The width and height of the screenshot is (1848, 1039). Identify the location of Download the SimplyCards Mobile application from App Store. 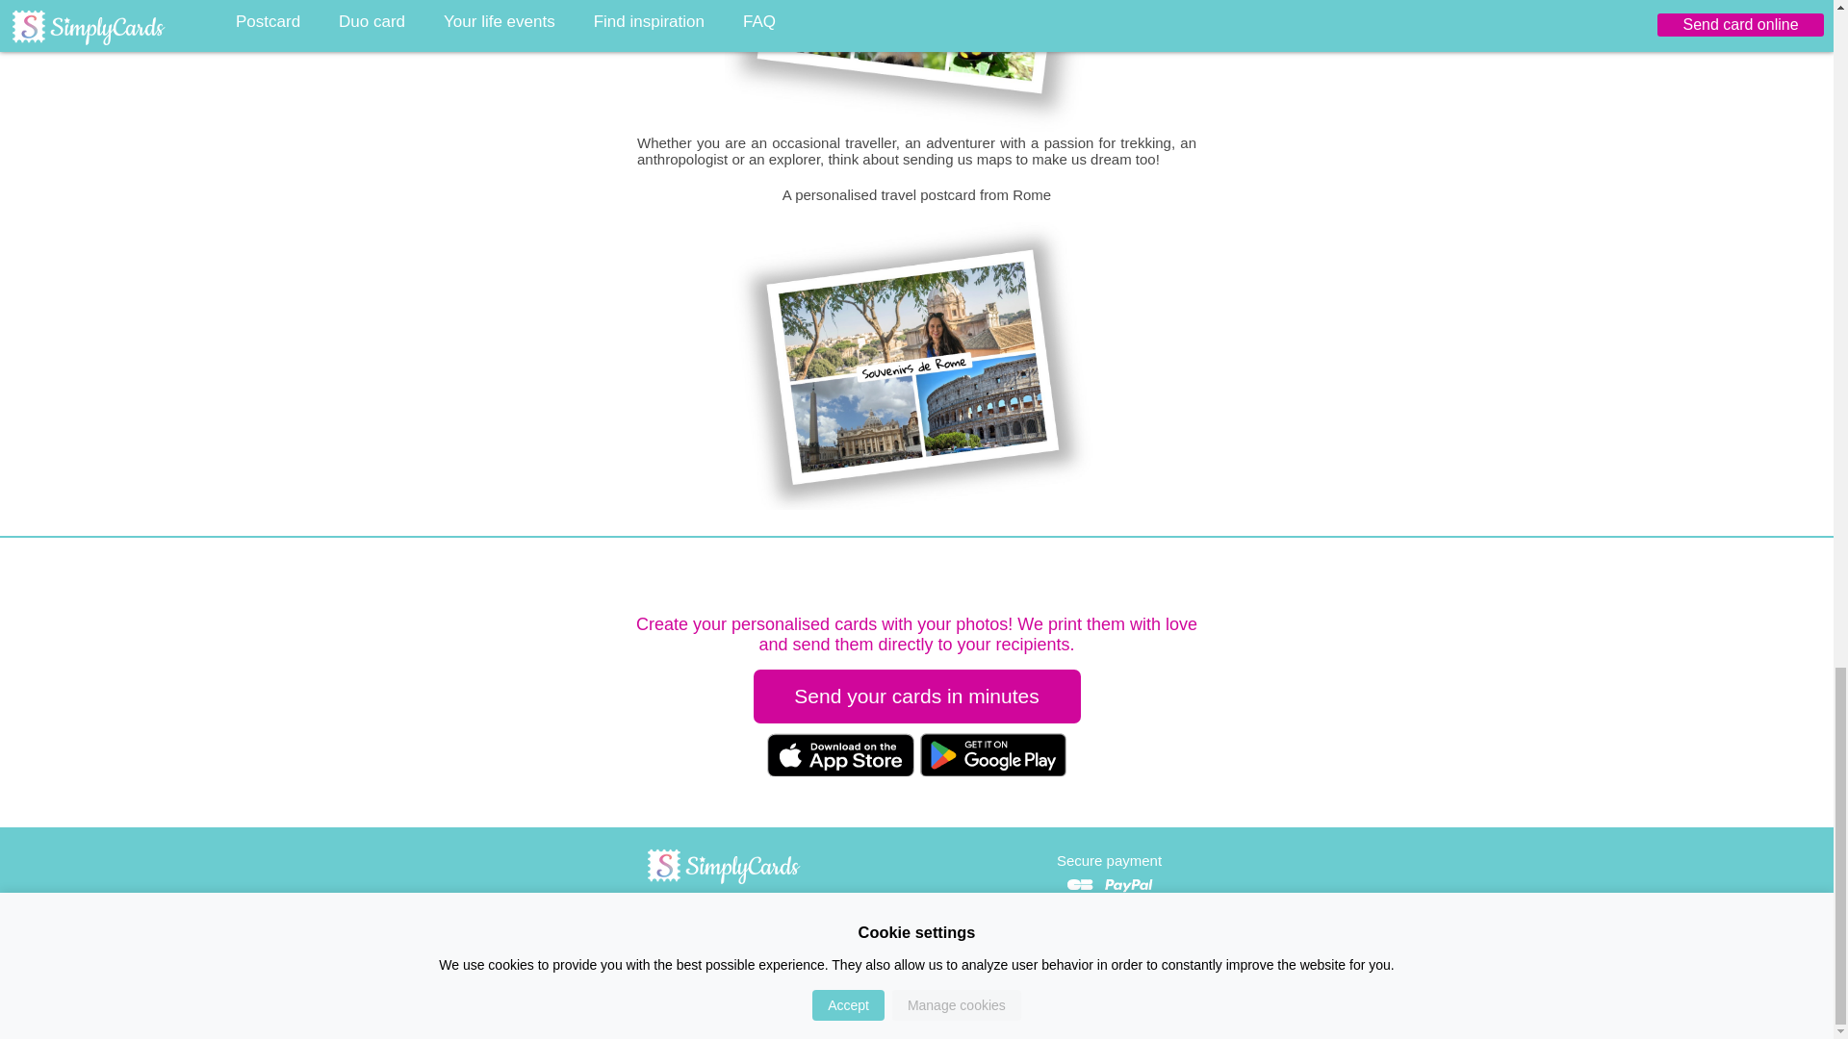
(840, 771).